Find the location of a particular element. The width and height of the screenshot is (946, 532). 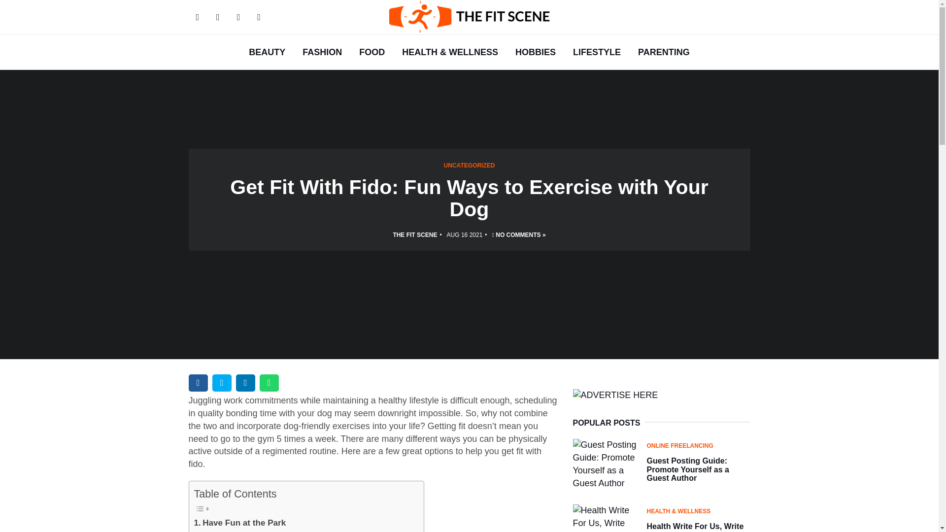

Have Fun at the Park is located at coordinates (240, 522).